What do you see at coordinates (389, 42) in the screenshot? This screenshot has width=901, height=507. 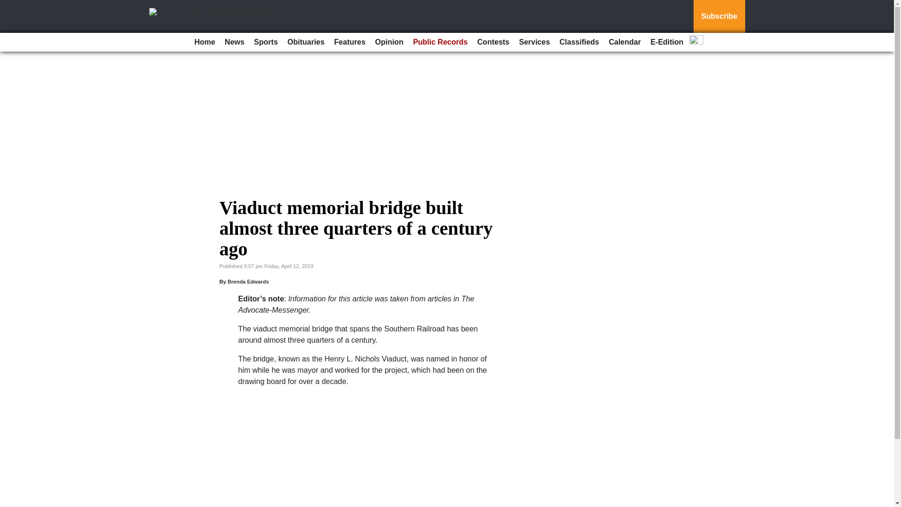 I see `Opinion` at bounding box center [389, 42].